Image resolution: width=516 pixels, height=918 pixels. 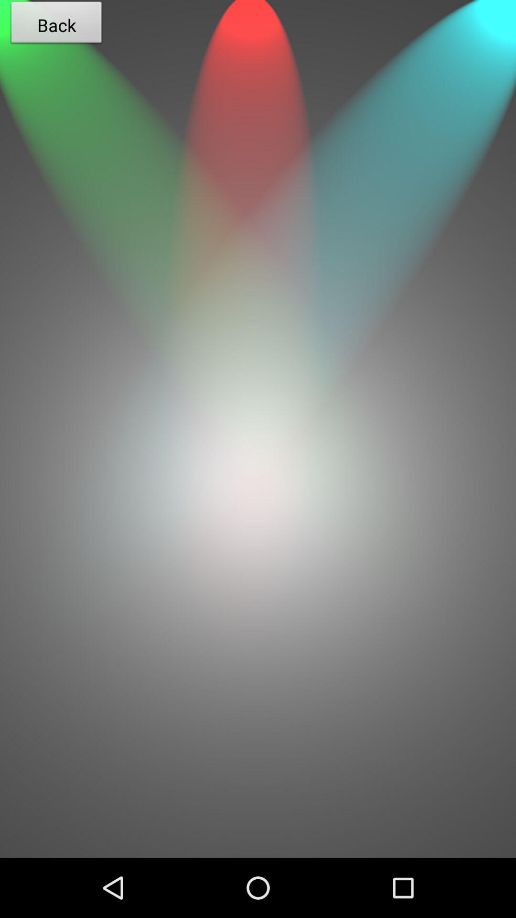 I want to click on go to back, so click(x=258, y=701).